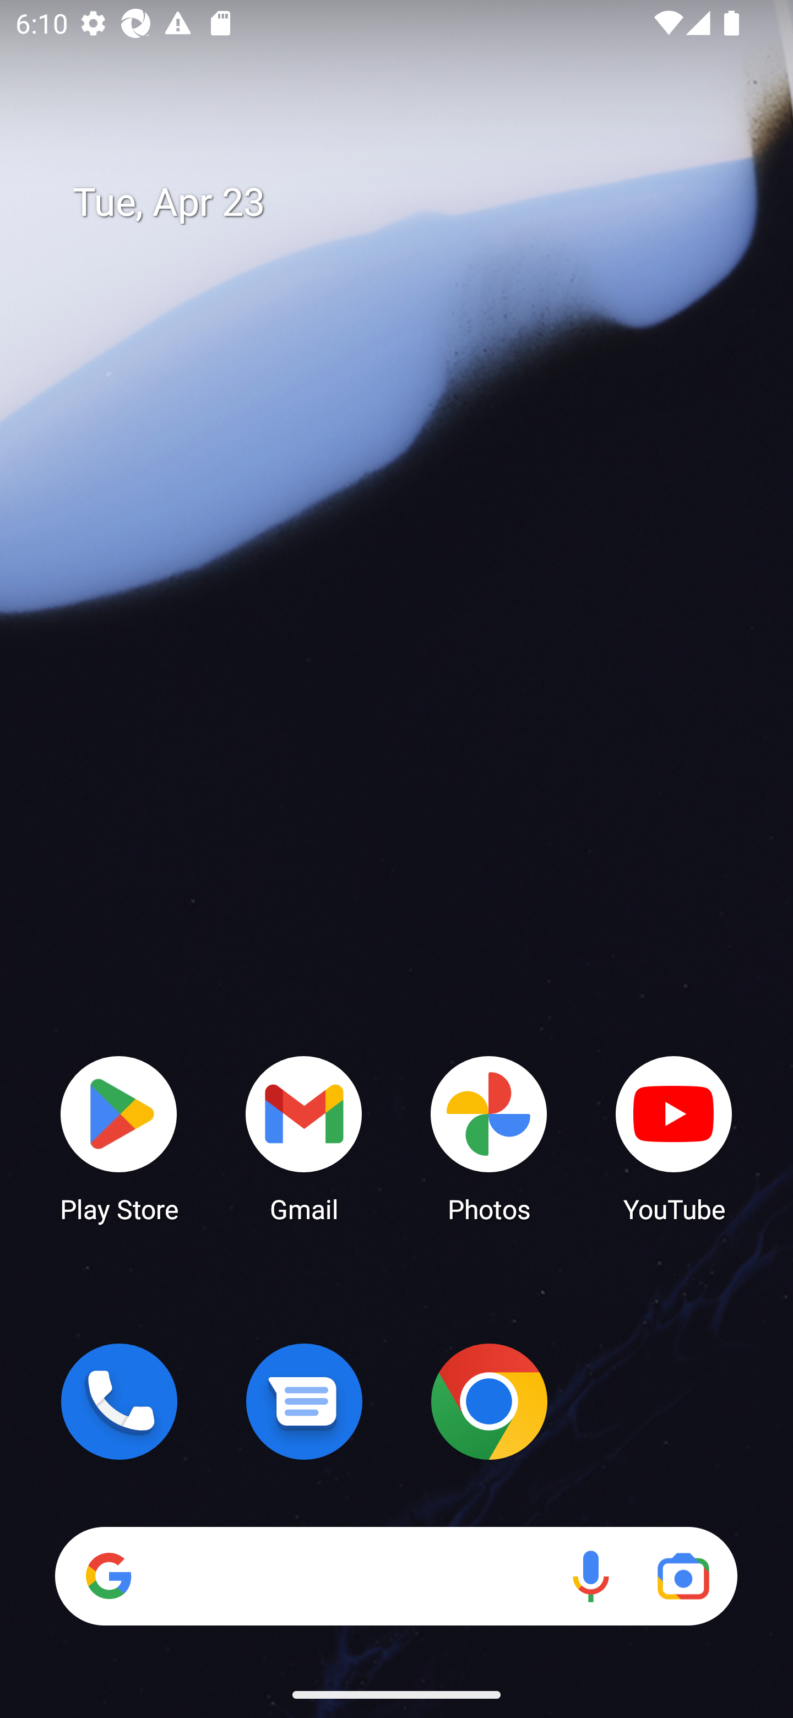 The width and height of the screenshot is (793, 1718). I want to click on Chrome, so click(489, 1401).